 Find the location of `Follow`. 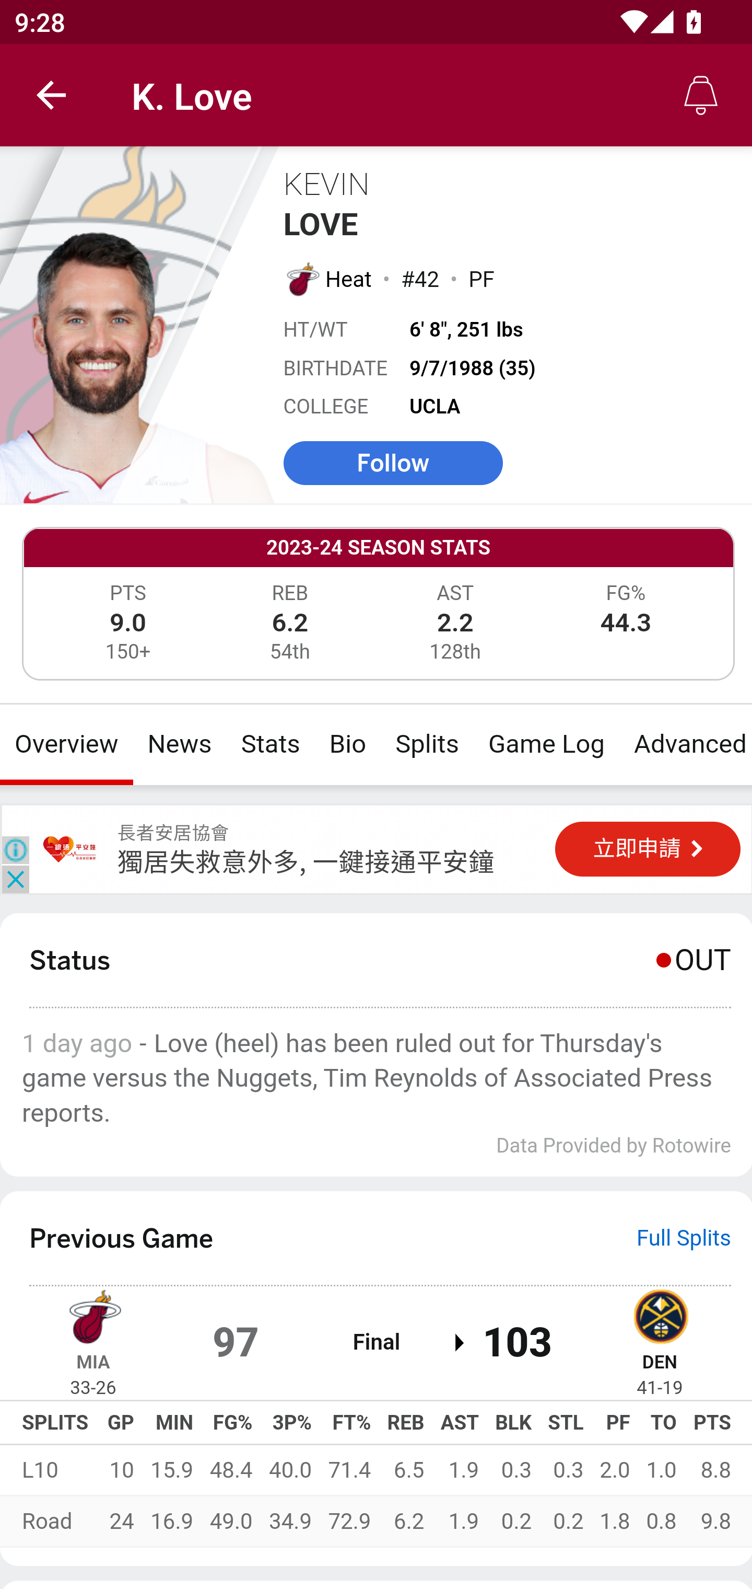

Follow is located at coordinates (393, 462).